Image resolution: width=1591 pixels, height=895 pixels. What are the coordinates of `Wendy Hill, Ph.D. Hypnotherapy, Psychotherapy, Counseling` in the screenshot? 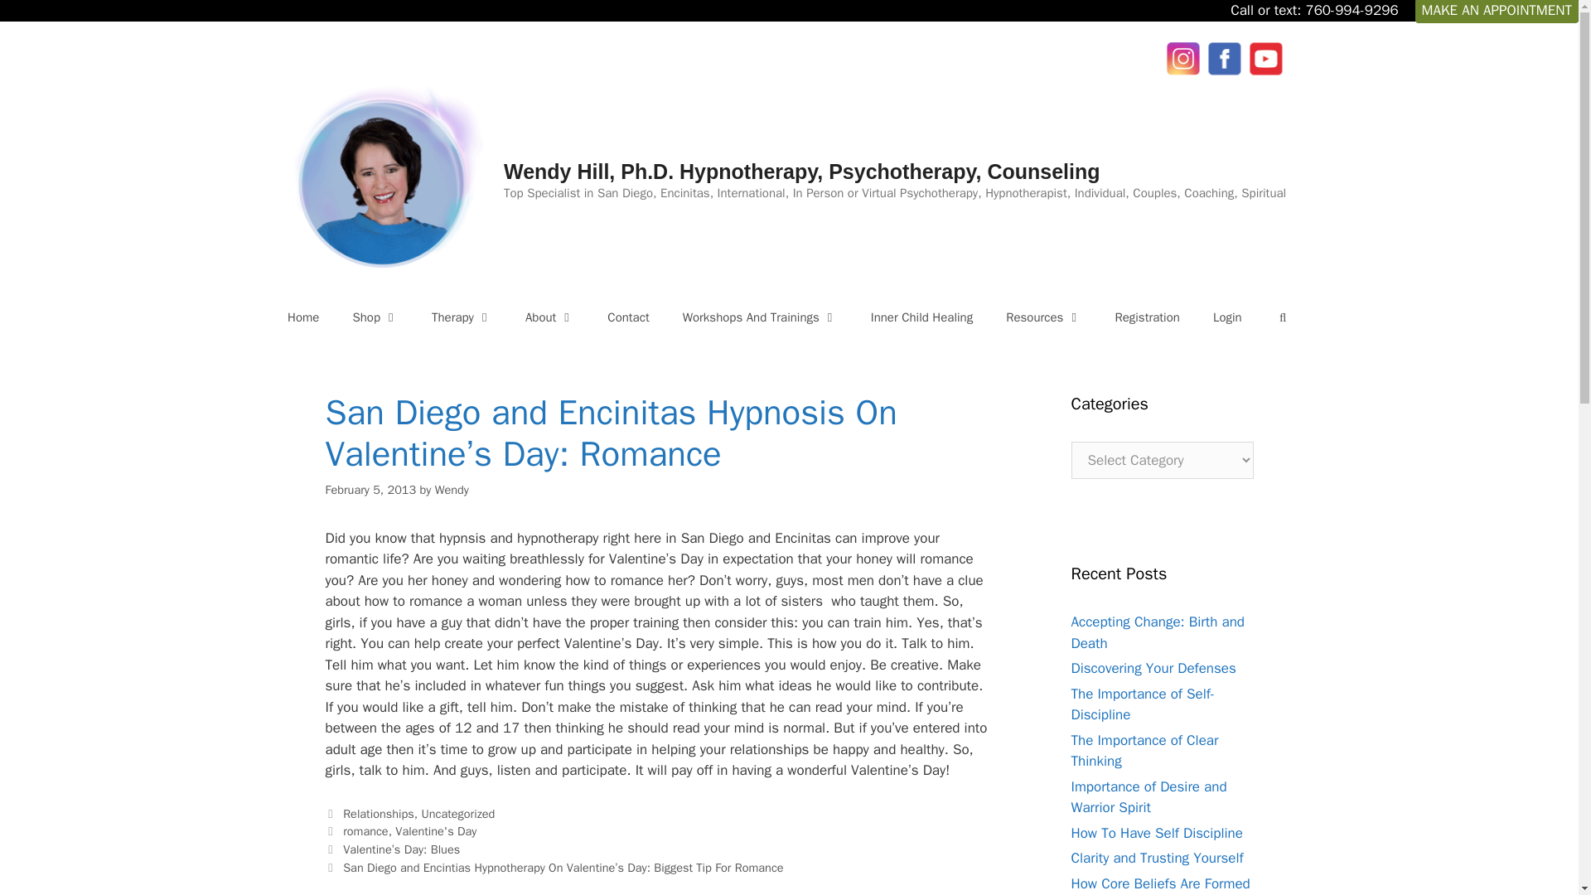 It's located at (802, 172).